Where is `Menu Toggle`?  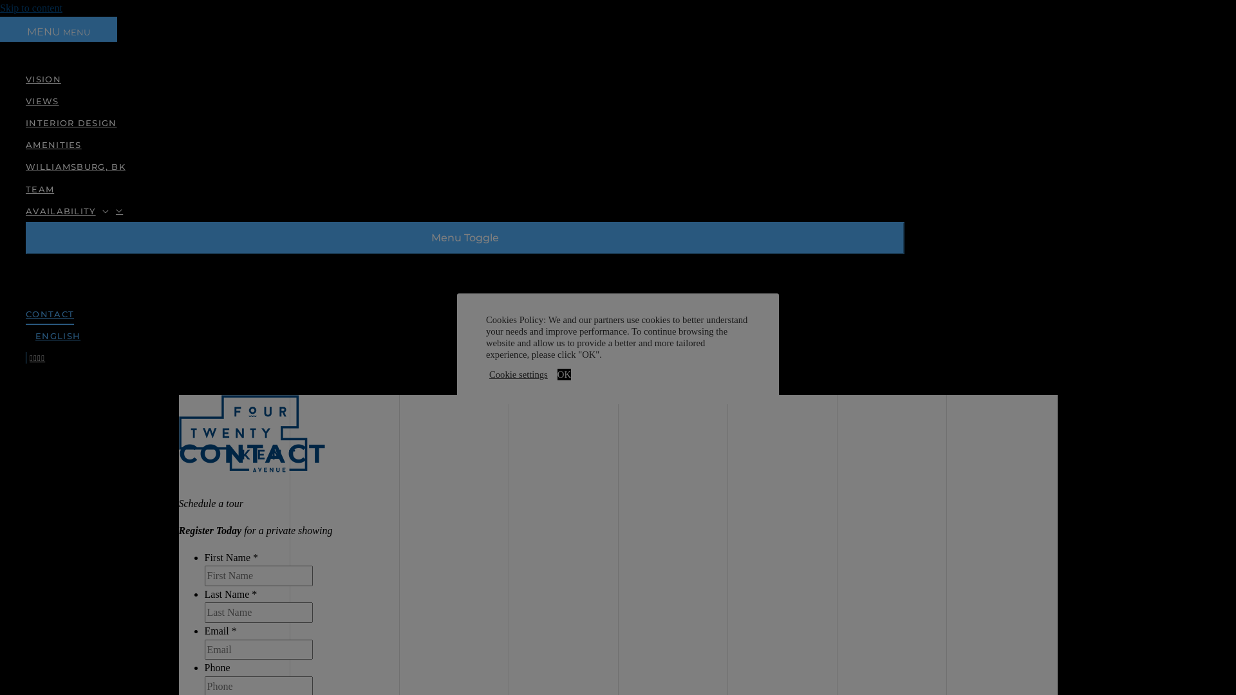
Menu Toggle is located at coordinates (465, 238).